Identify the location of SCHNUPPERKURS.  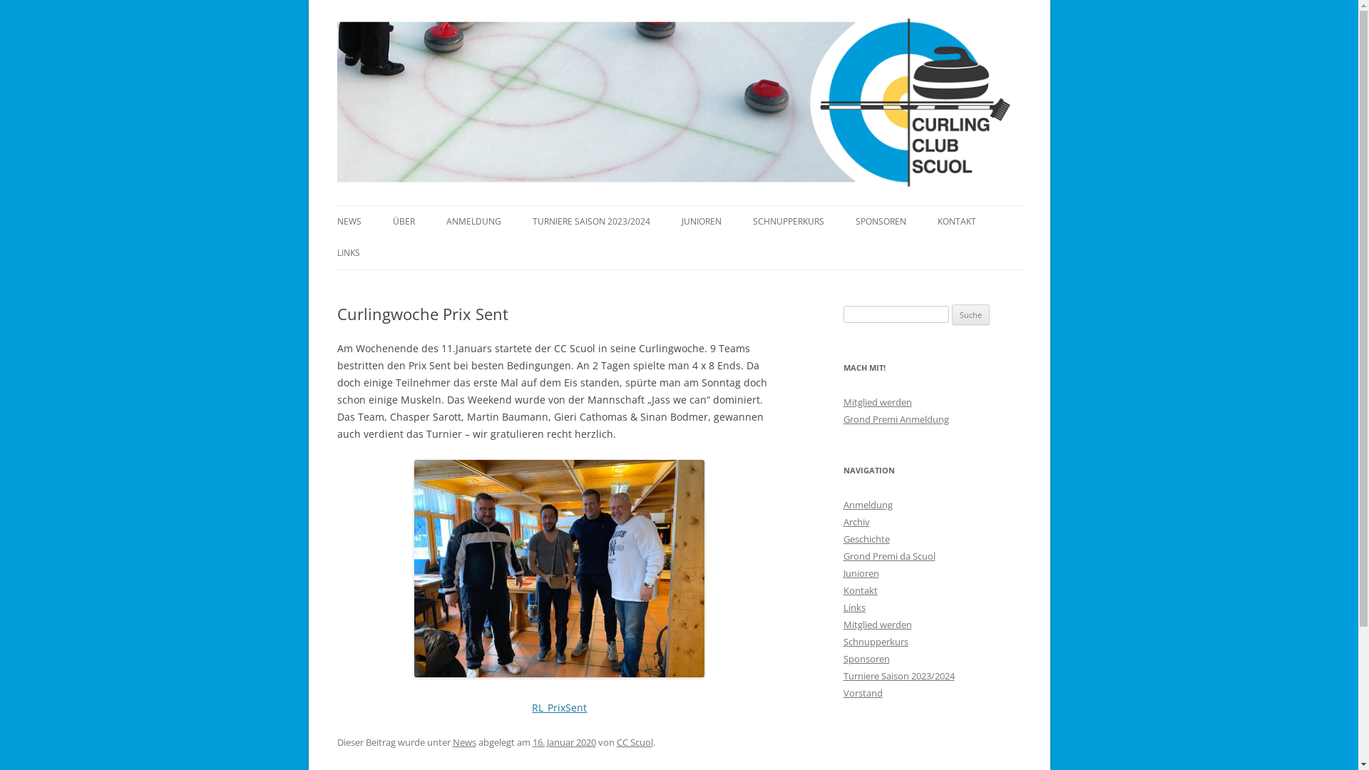
(789, 222).